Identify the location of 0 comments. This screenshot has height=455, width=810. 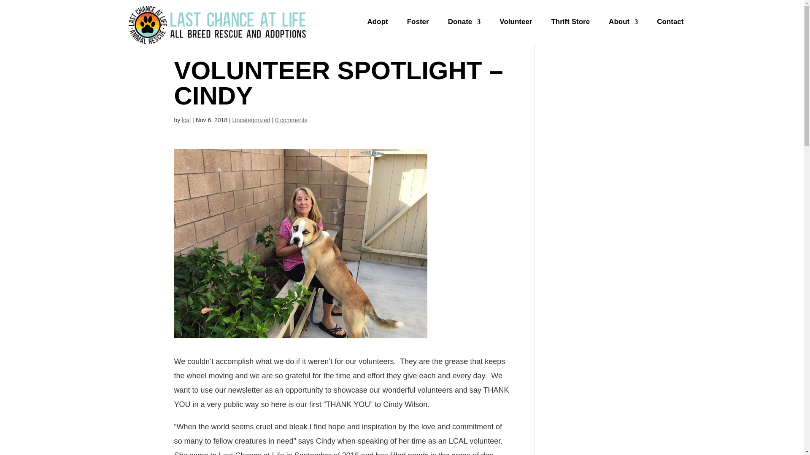
(291, 120).